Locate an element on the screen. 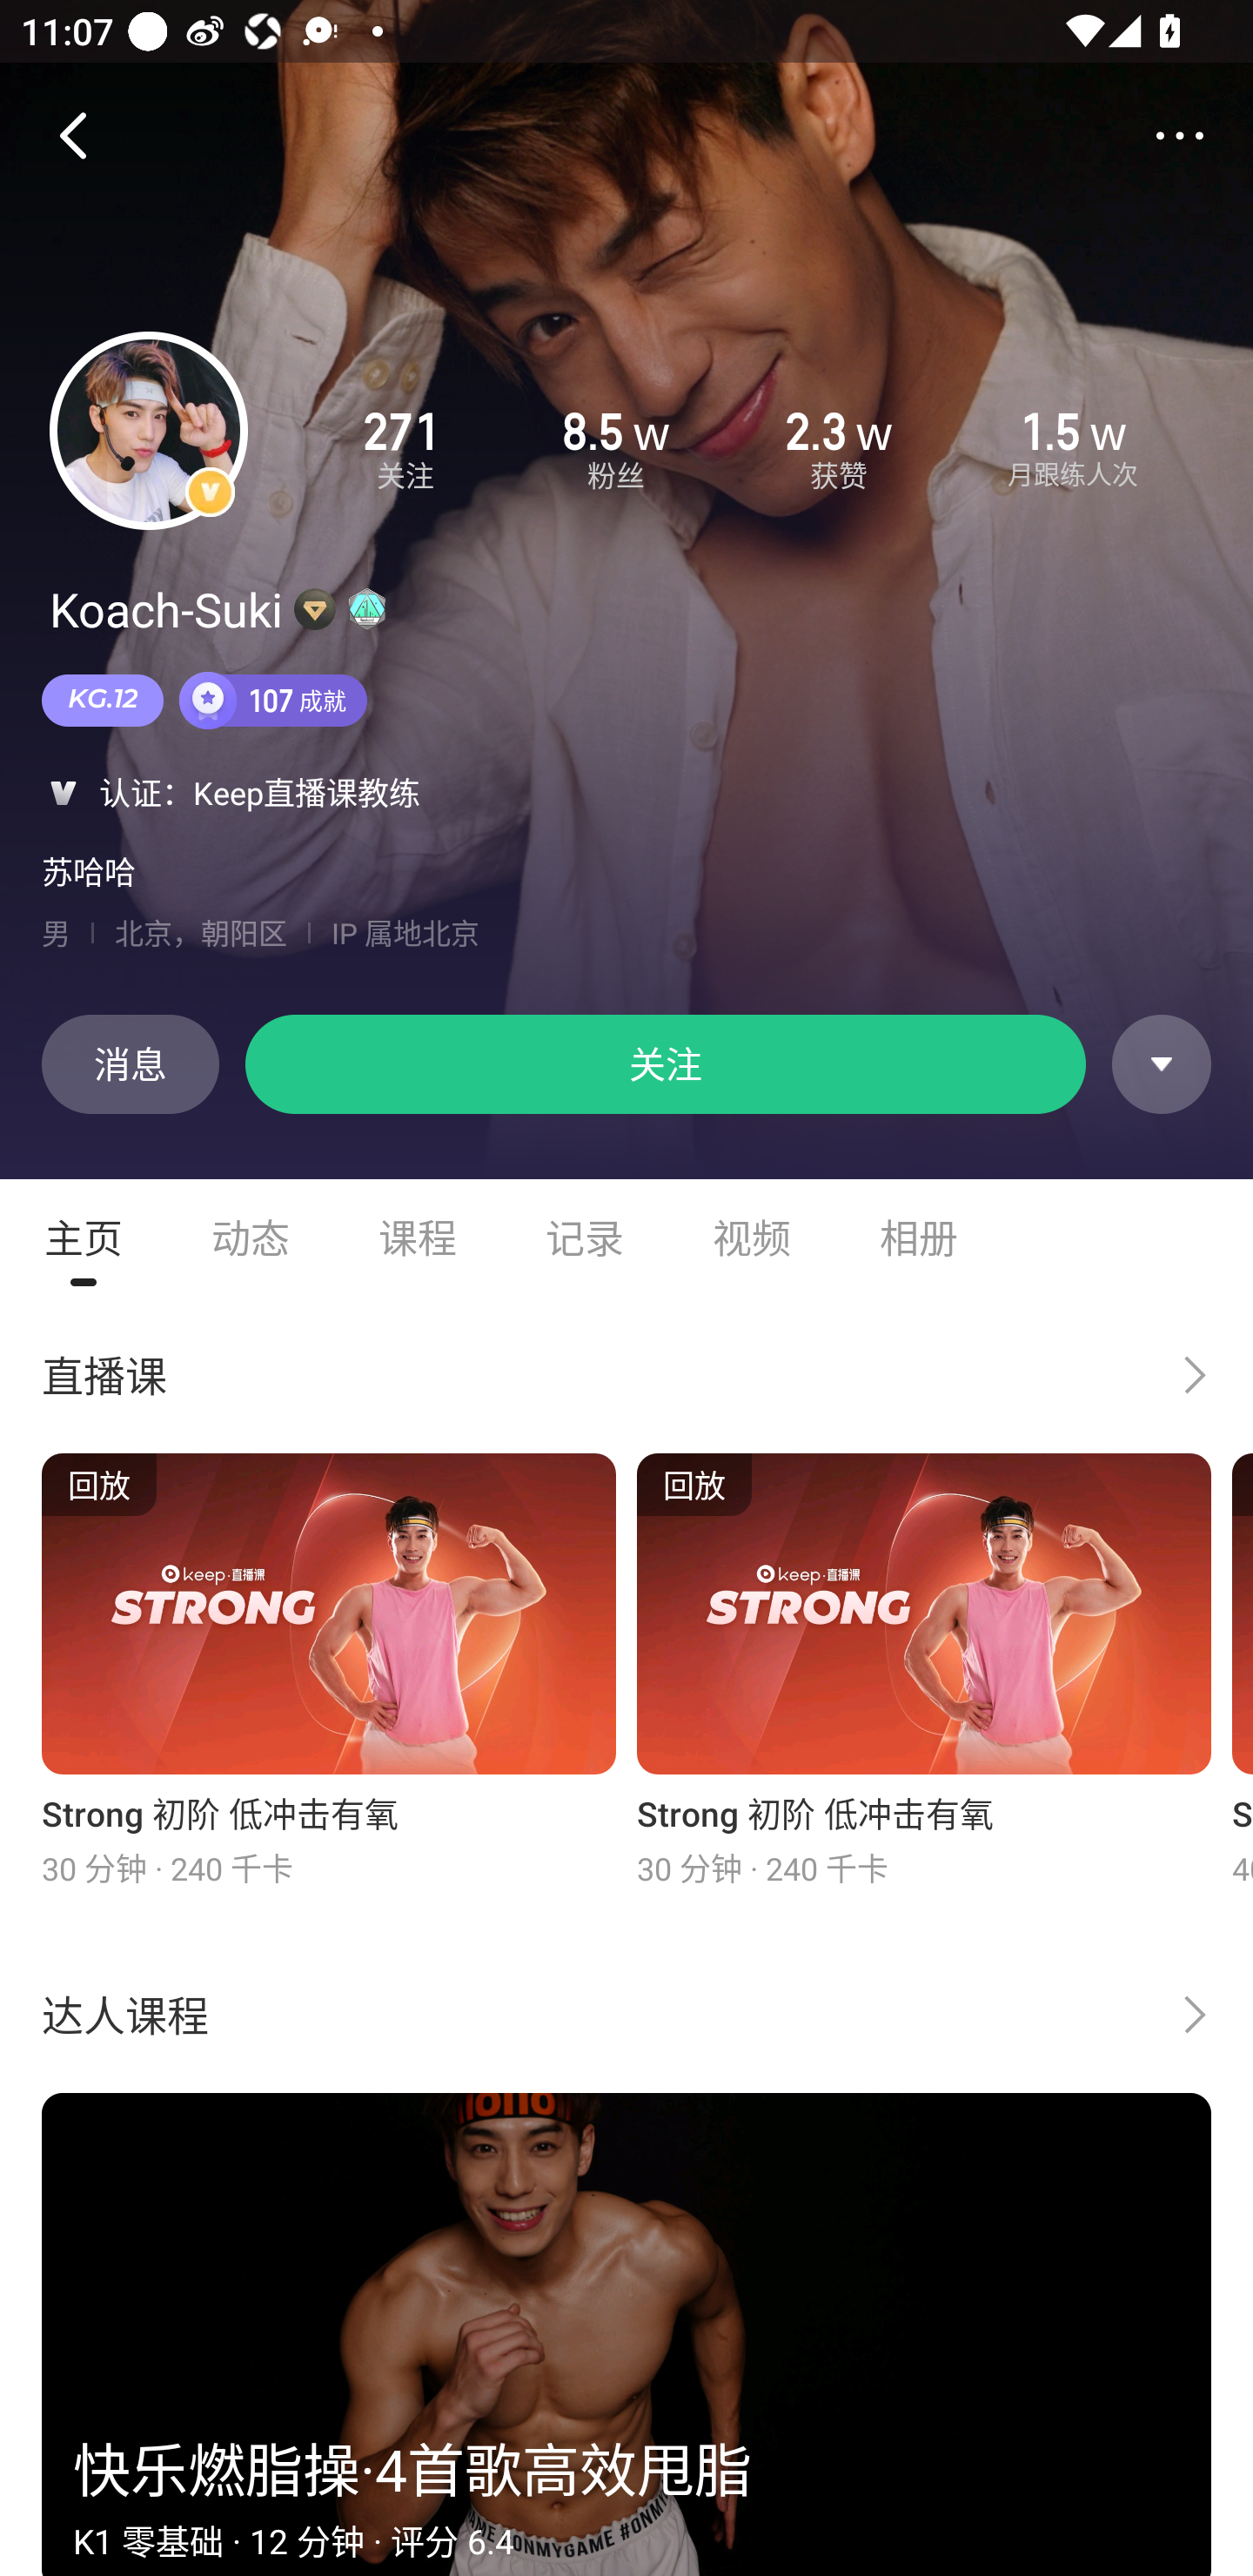 The height and width of the screenshot is (2576, 1253). 课程 is located at coordinates (418, 1238).